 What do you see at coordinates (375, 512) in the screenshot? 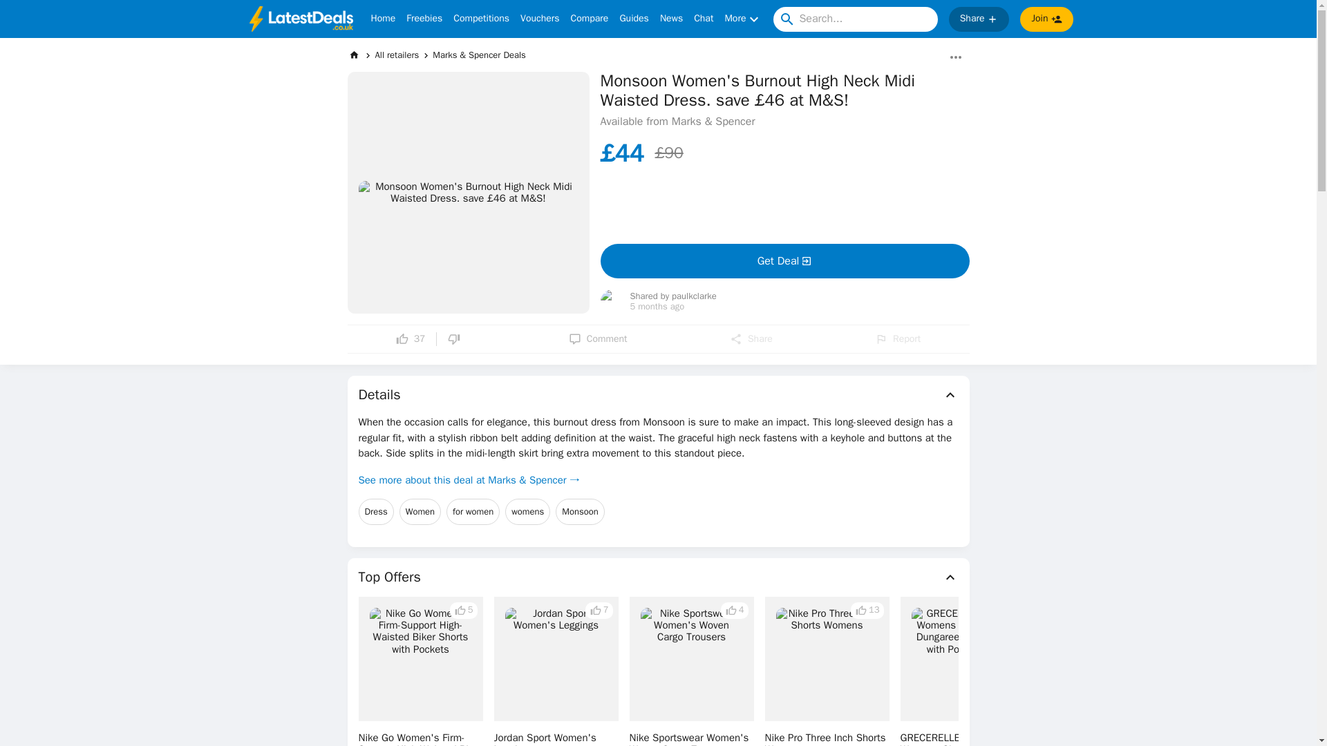
I see `Dress` at bounding box center [375, 512].